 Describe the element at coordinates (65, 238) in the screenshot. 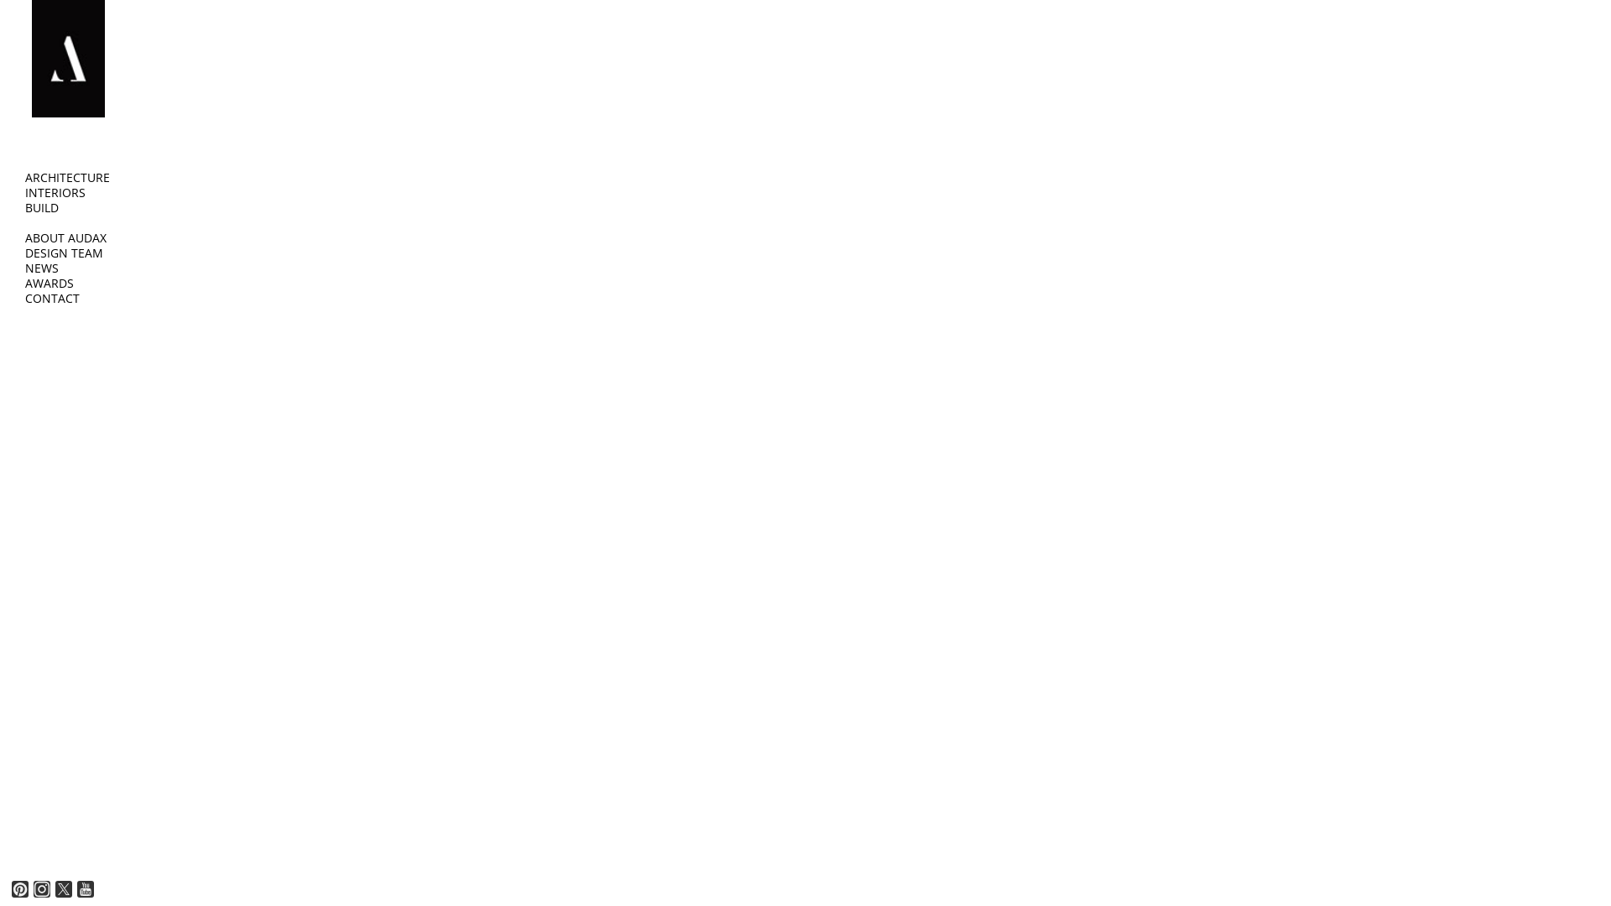

I see `ABOUT AUDAX` at that location.